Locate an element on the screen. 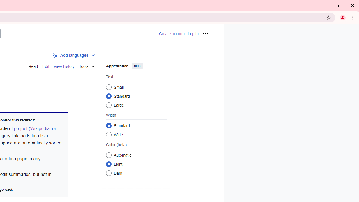 The height and width of the screenshot is (202, 359). Large is located at coordinates (109, 105).